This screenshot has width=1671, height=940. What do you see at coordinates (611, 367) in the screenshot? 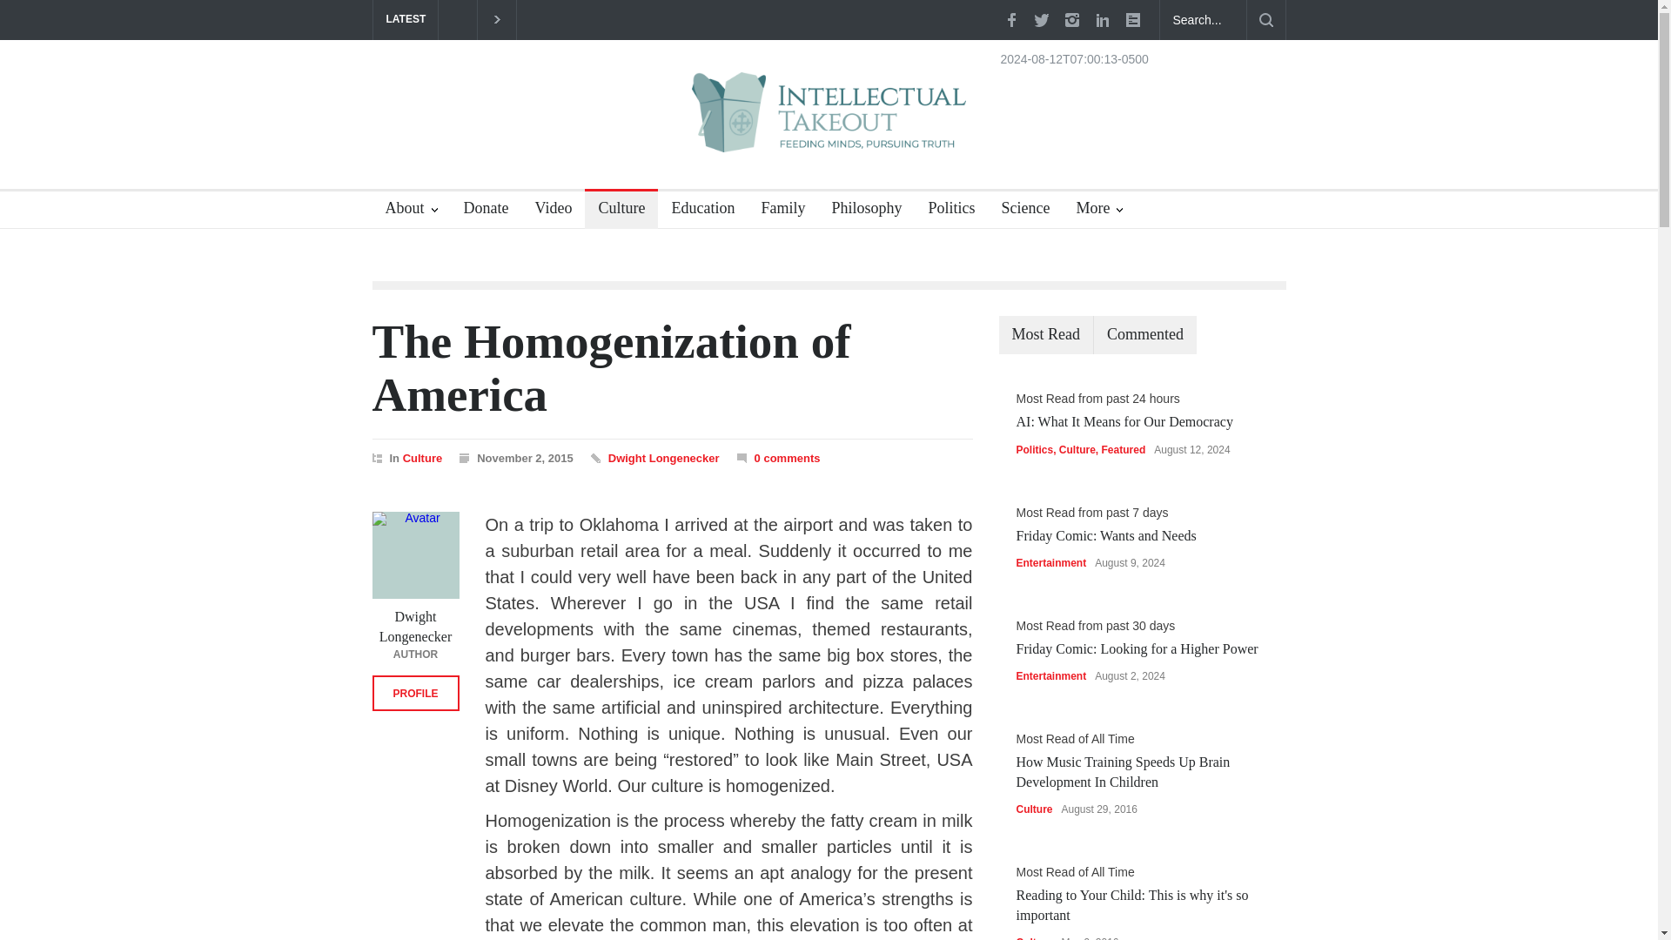
I see `The Homogenization of America` at bounding box center [611, 367].